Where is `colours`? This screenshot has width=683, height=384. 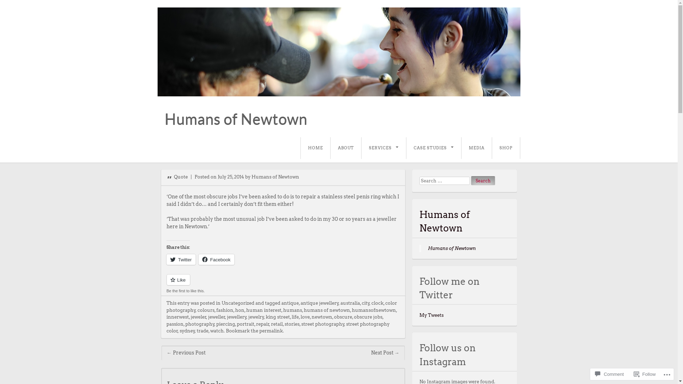 colours is located at coordinates (206, 310).